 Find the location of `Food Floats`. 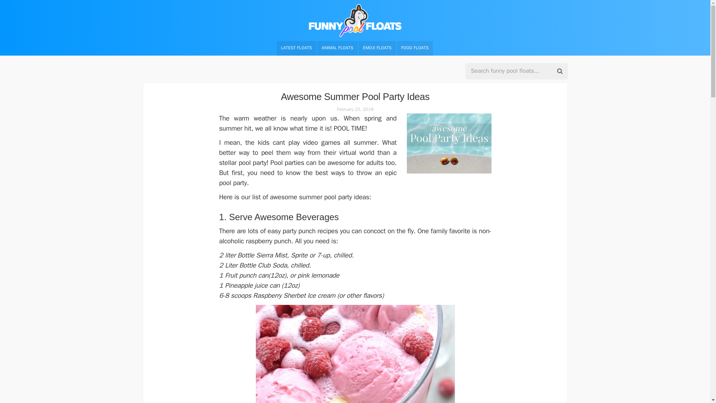

Food Floats is located at coordinates (415, 49).